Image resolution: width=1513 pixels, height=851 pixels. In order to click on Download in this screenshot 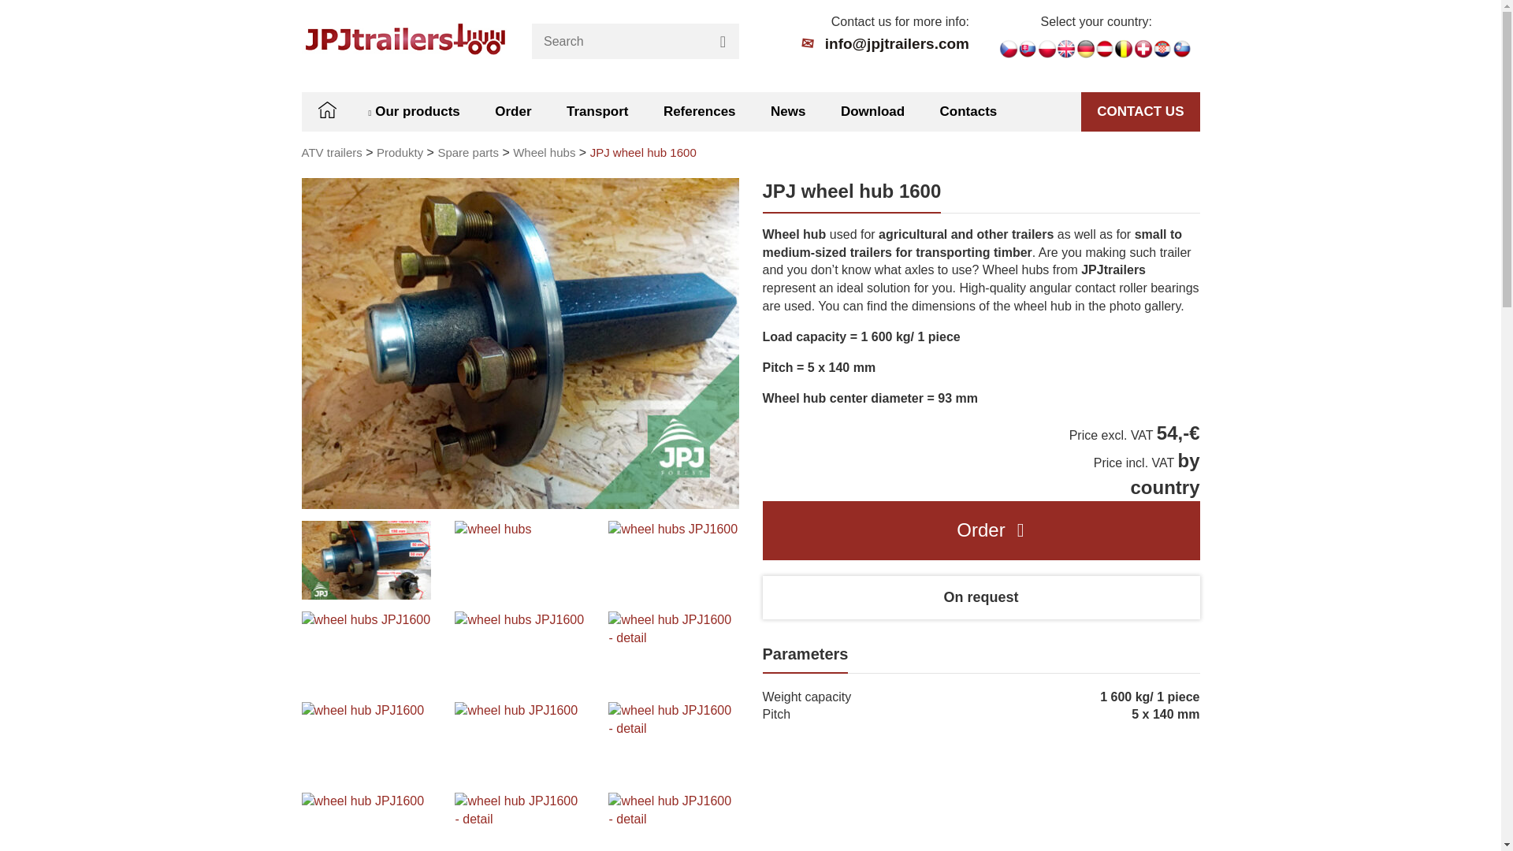, I will do `click(873, 112)`.